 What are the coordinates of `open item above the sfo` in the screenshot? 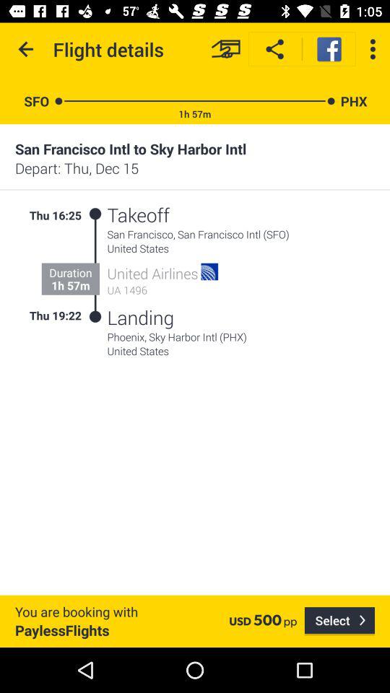 It's located at (26, 49).